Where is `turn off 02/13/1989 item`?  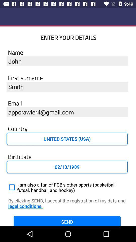 turn off 02/13/1989 item is located at coordinates (67, 167).